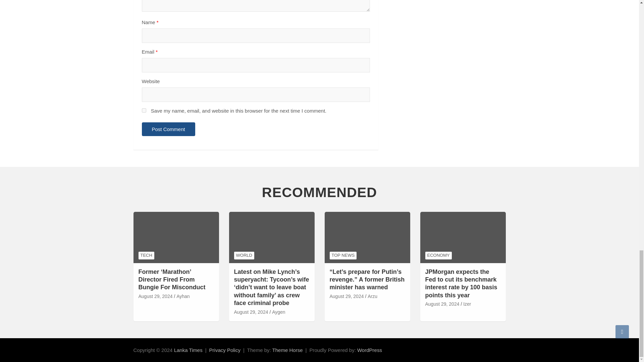  I want to click on WordPress, so click(370, 350).